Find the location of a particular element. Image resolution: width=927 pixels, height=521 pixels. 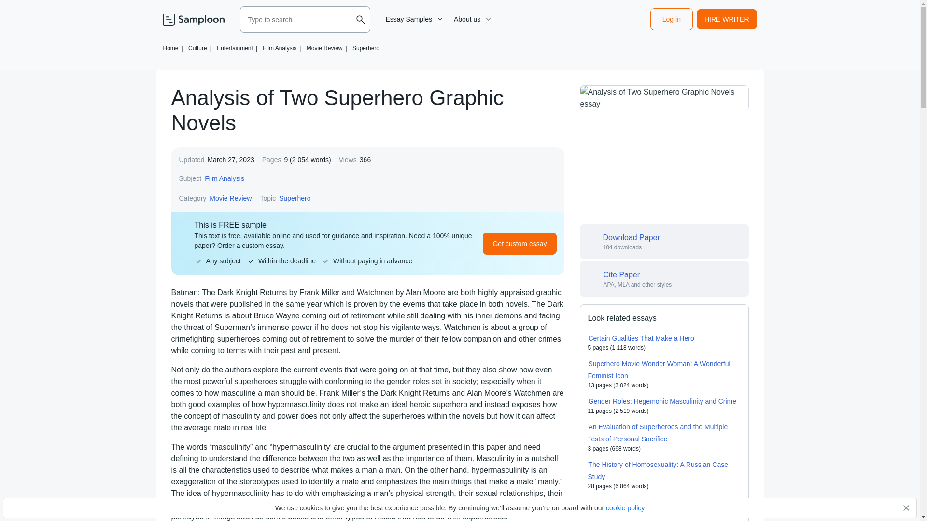

Movie Review is located at coordinates (231, 198).